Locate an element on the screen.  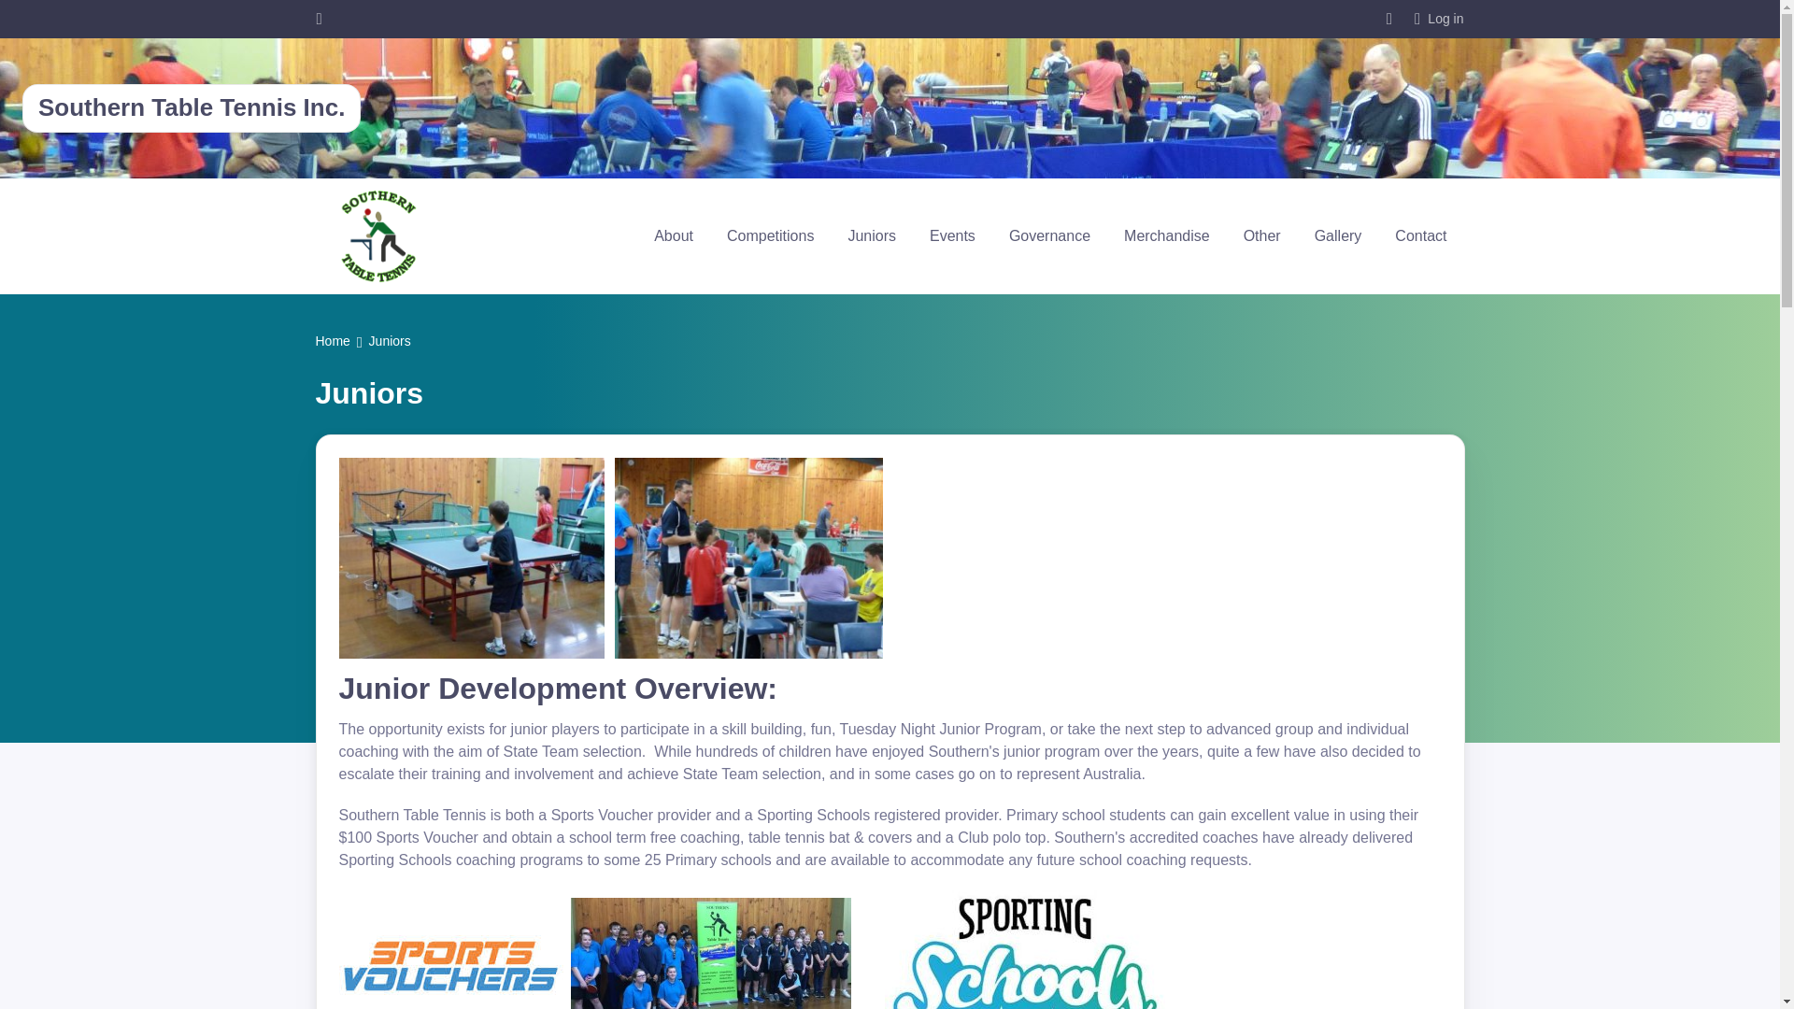
Gallery is located at coordinates (1338, 235).